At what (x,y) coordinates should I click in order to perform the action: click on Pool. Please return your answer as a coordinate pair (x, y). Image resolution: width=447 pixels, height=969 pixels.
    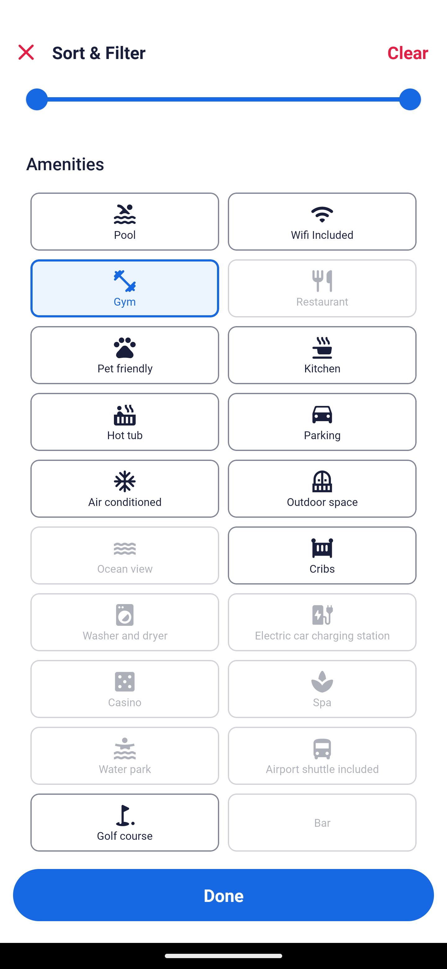
    Looking at the image, I should click on (124, 222).